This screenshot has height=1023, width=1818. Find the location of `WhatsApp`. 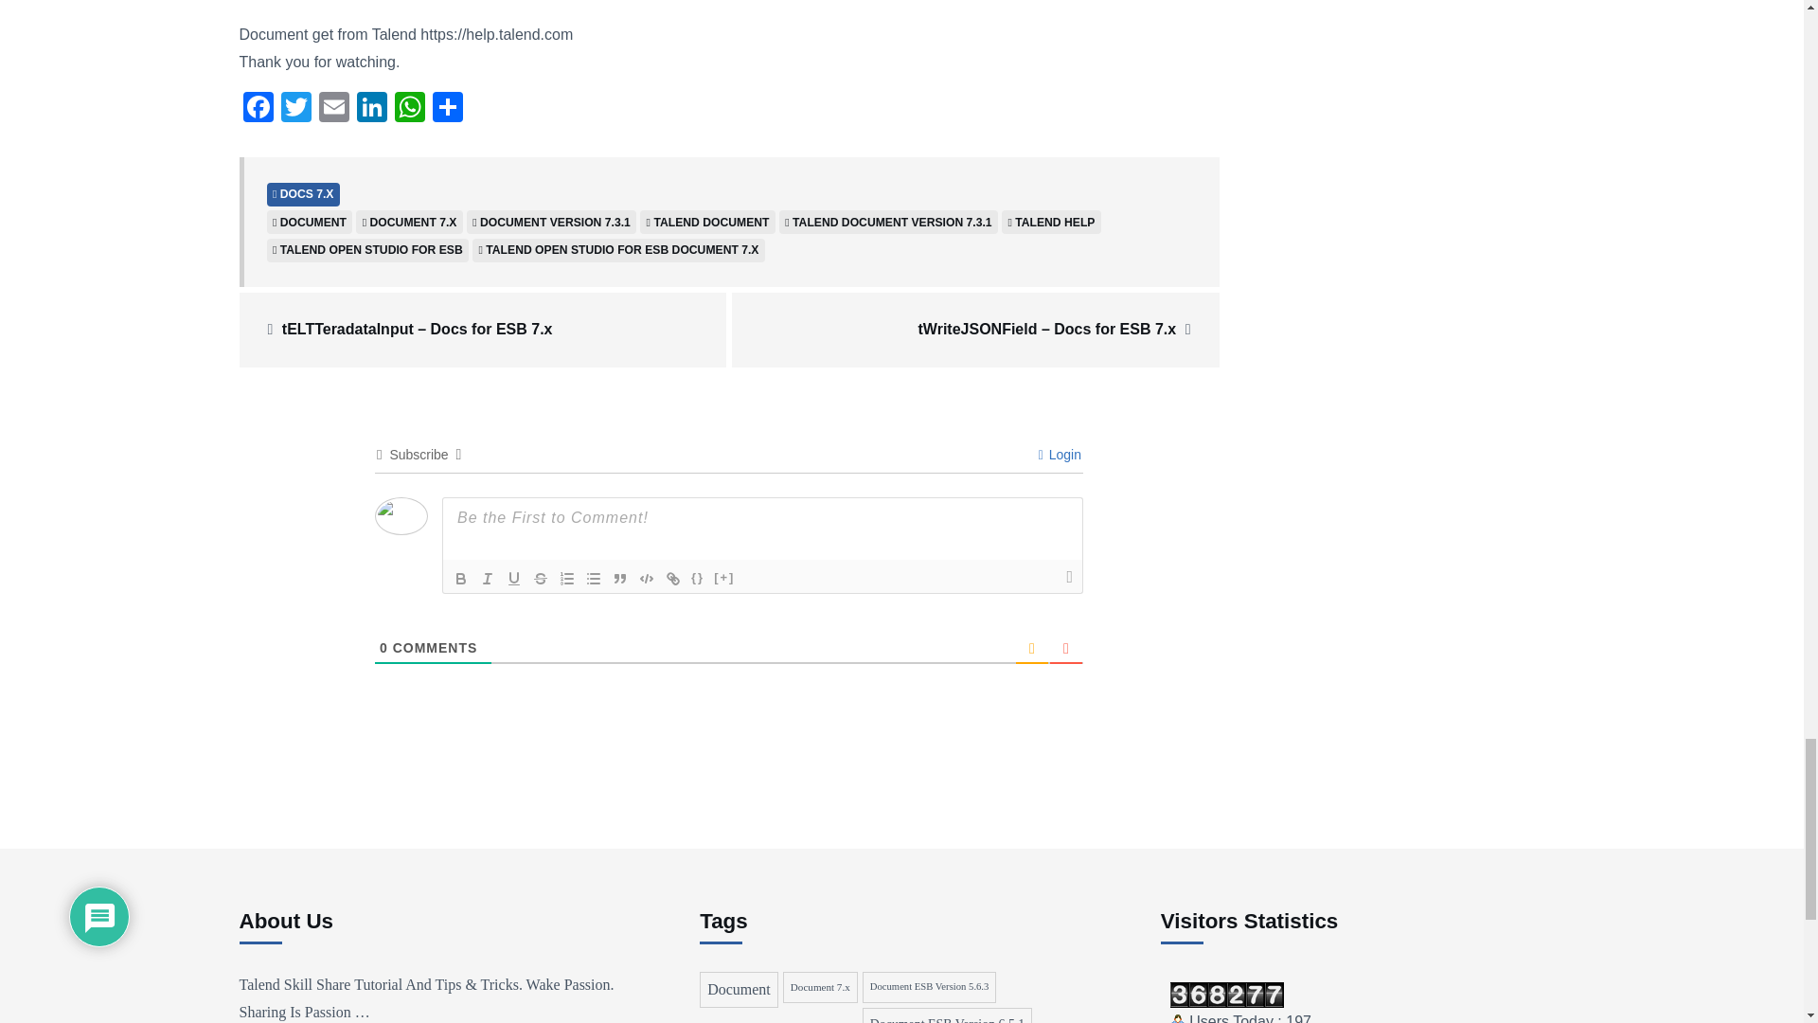

WhatsApp is located at coordinates (409, 109).